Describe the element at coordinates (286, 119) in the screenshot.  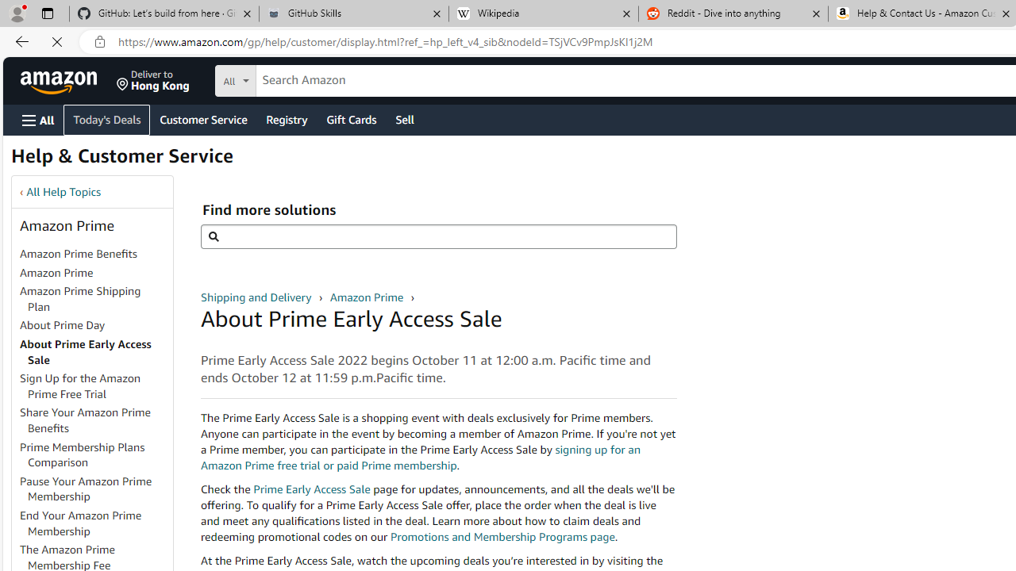
I see `Registry` at that location.